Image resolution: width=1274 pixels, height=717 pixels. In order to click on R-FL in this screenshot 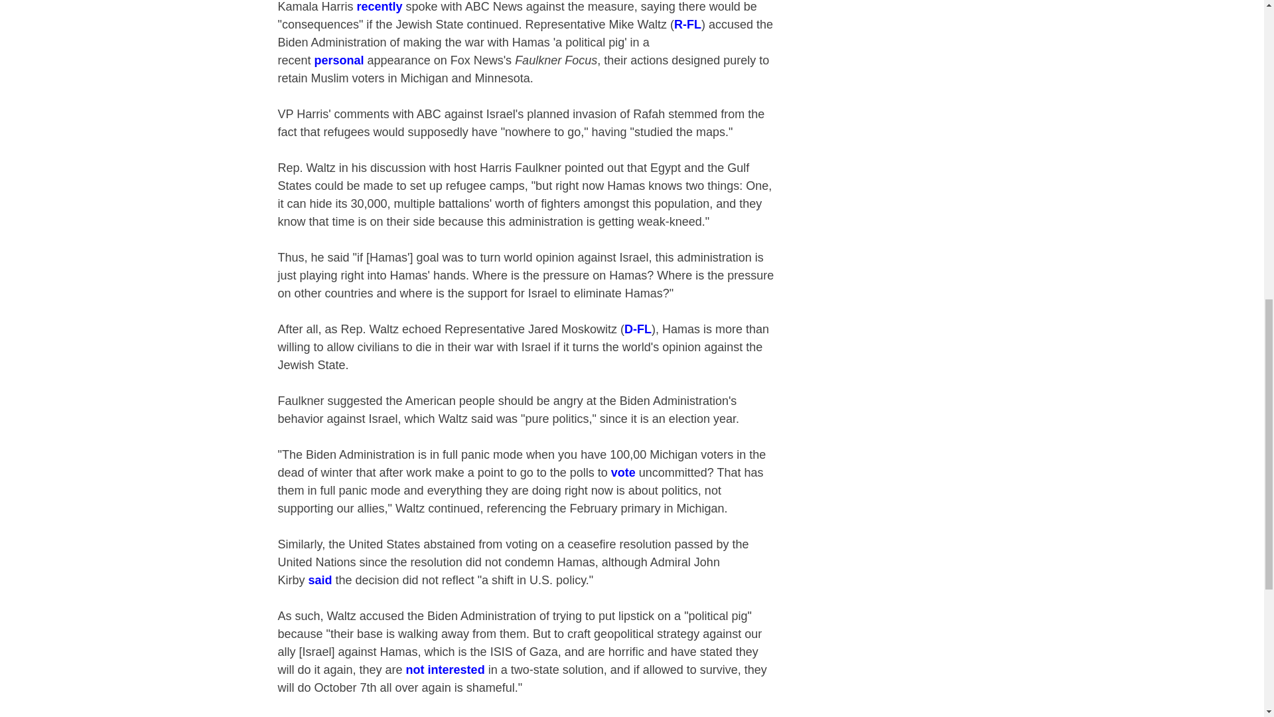, I will do `click(687, 25)`.